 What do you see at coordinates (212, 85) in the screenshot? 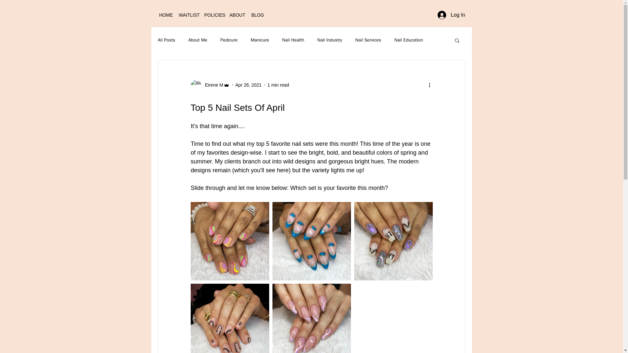
I see `Eirene M` at bounding box center [212, 85].